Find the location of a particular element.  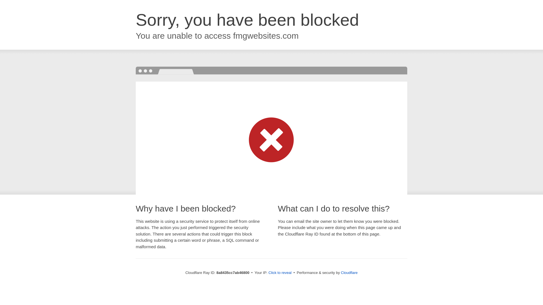

Cloudflare is located at coordinates (349, 273).